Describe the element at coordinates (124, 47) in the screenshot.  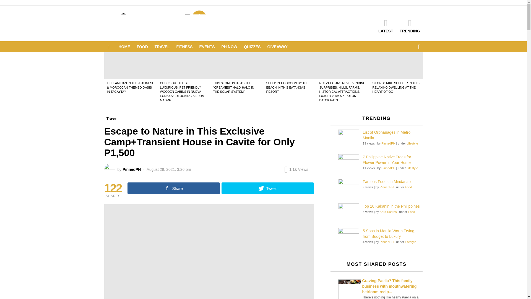
I see `HOME` at that location.